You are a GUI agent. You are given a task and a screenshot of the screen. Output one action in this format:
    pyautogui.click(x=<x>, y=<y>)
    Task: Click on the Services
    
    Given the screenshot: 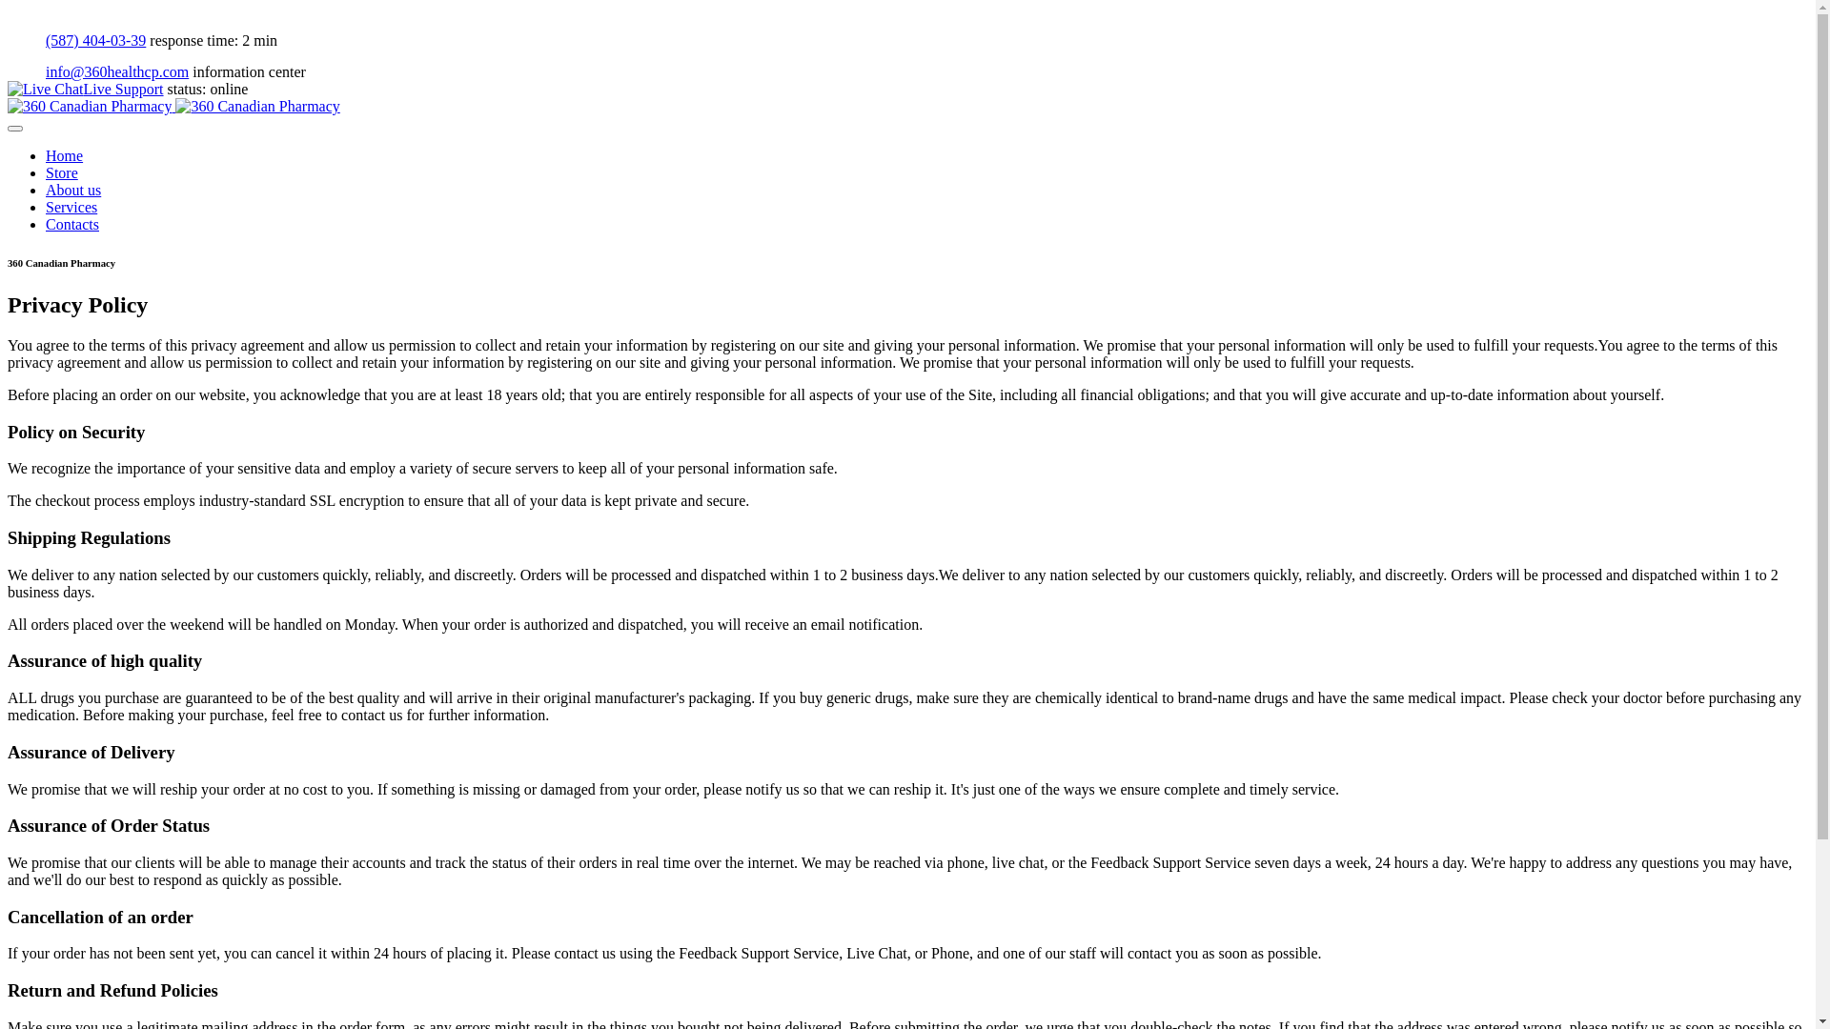 What is the action you would take?
    pyautogui.click(x=71, y=208)
    